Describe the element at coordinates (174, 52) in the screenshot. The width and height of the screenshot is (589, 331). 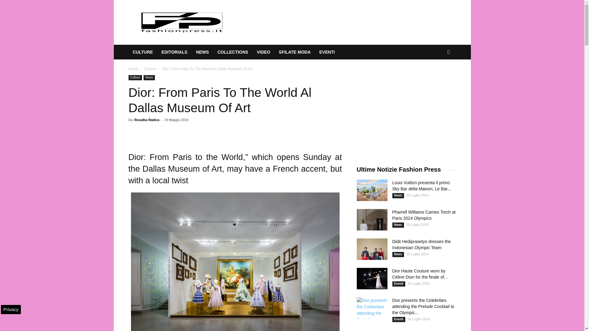
I see `EDITORIALS` at that location.